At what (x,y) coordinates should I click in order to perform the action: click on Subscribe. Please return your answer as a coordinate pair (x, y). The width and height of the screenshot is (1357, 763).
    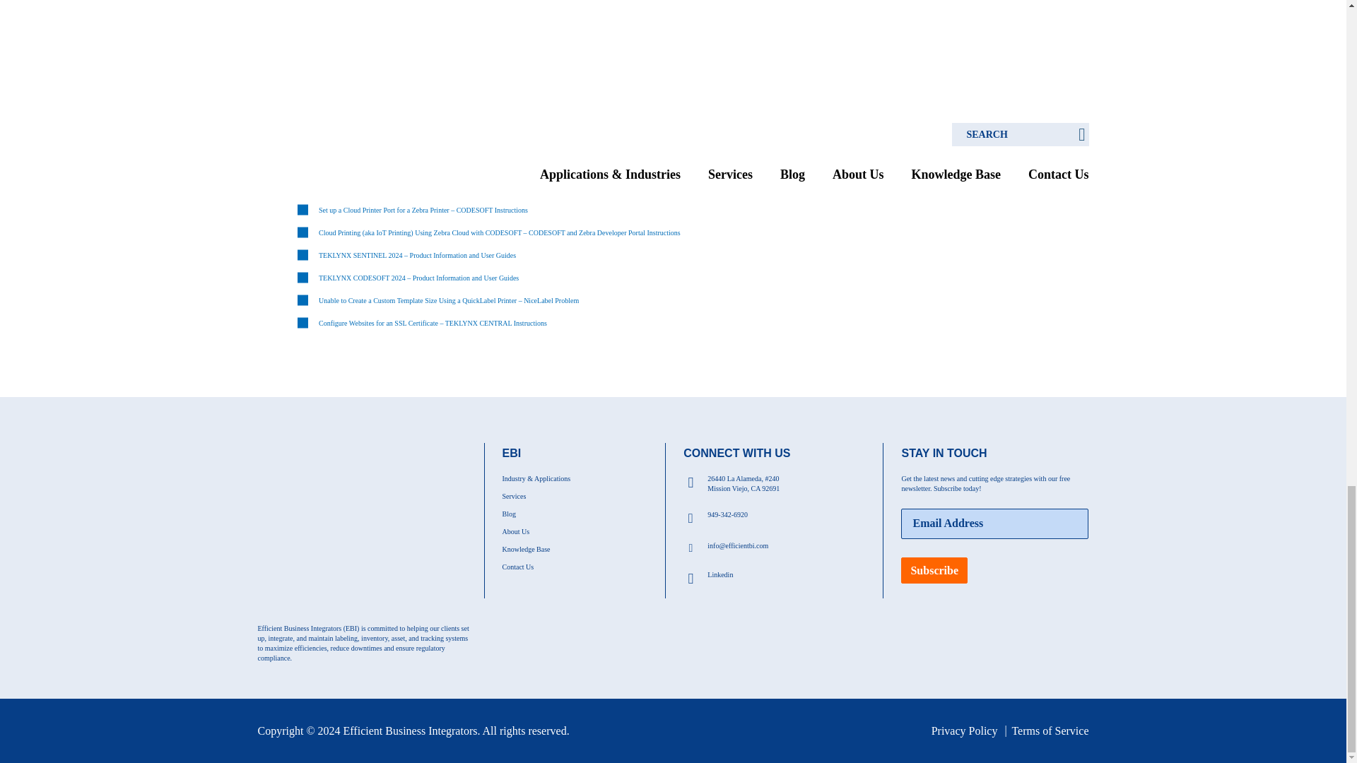
    Looking at the image, I should click on (934, 571).